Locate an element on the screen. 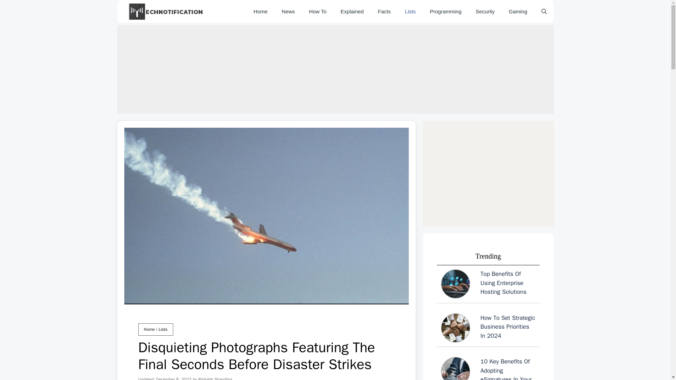 The height and width of the screenshot is (380, 676). Technotification is located at coordinates (166, 11).